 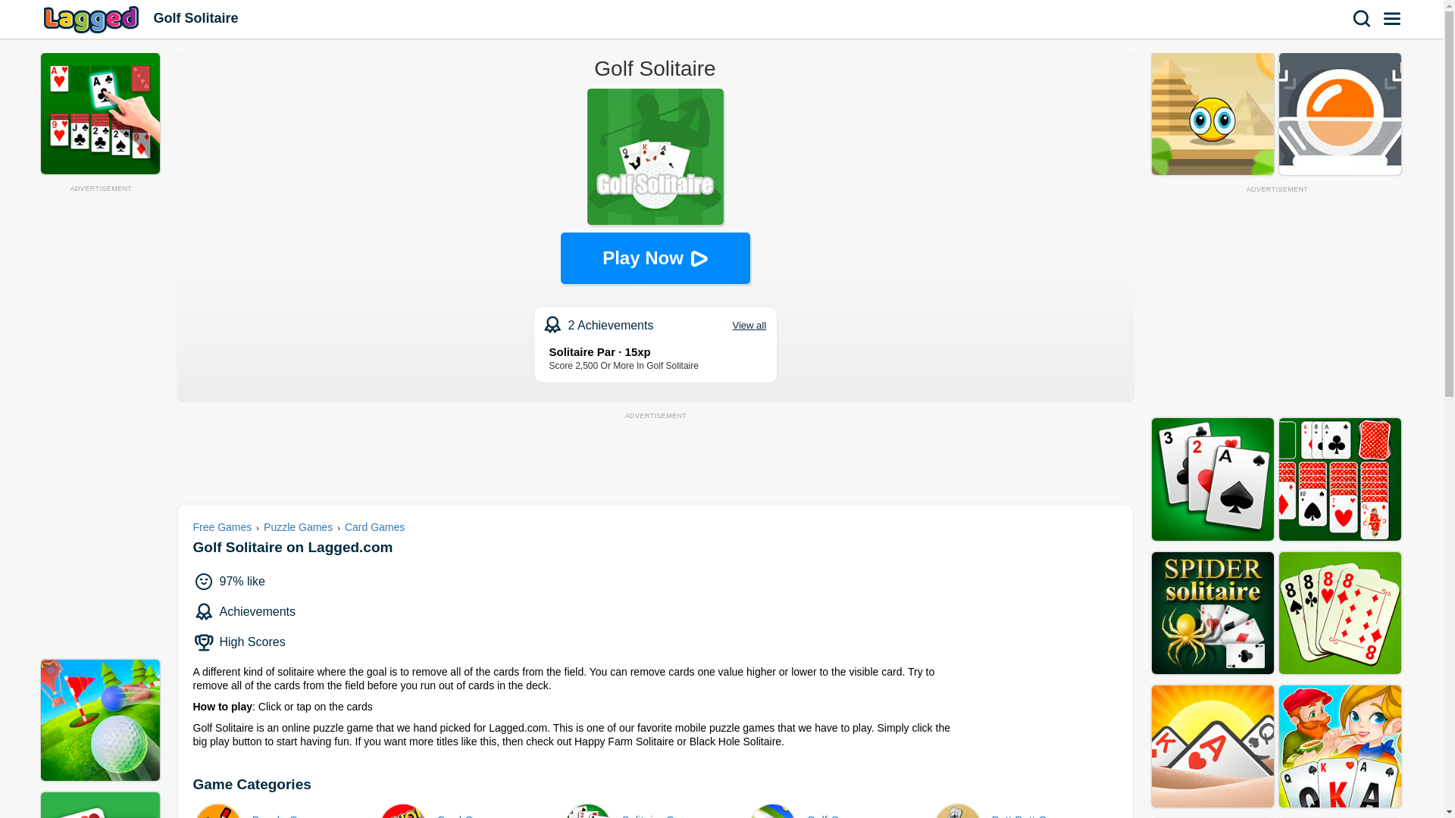 What do you see at coordinates (841, 810) in the screenshot?
I see `Lagged` at bounding box center [841, 810].